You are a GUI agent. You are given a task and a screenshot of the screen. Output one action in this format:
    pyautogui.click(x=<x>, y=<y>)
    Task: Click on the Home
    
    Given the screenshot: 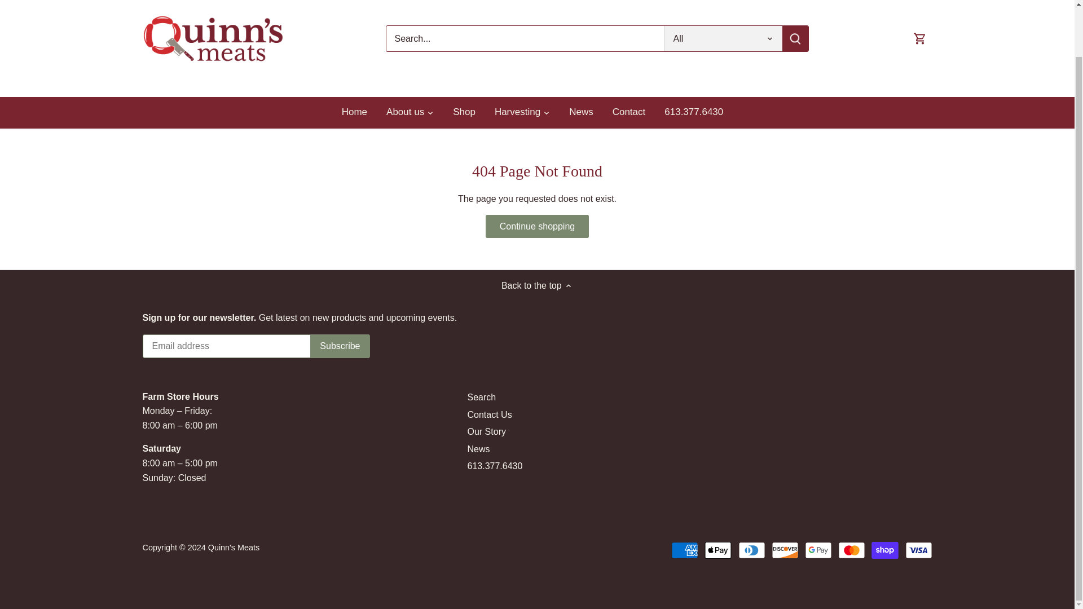 What is the action you would take?
    pyautogui.click(x=359, y=112)
    